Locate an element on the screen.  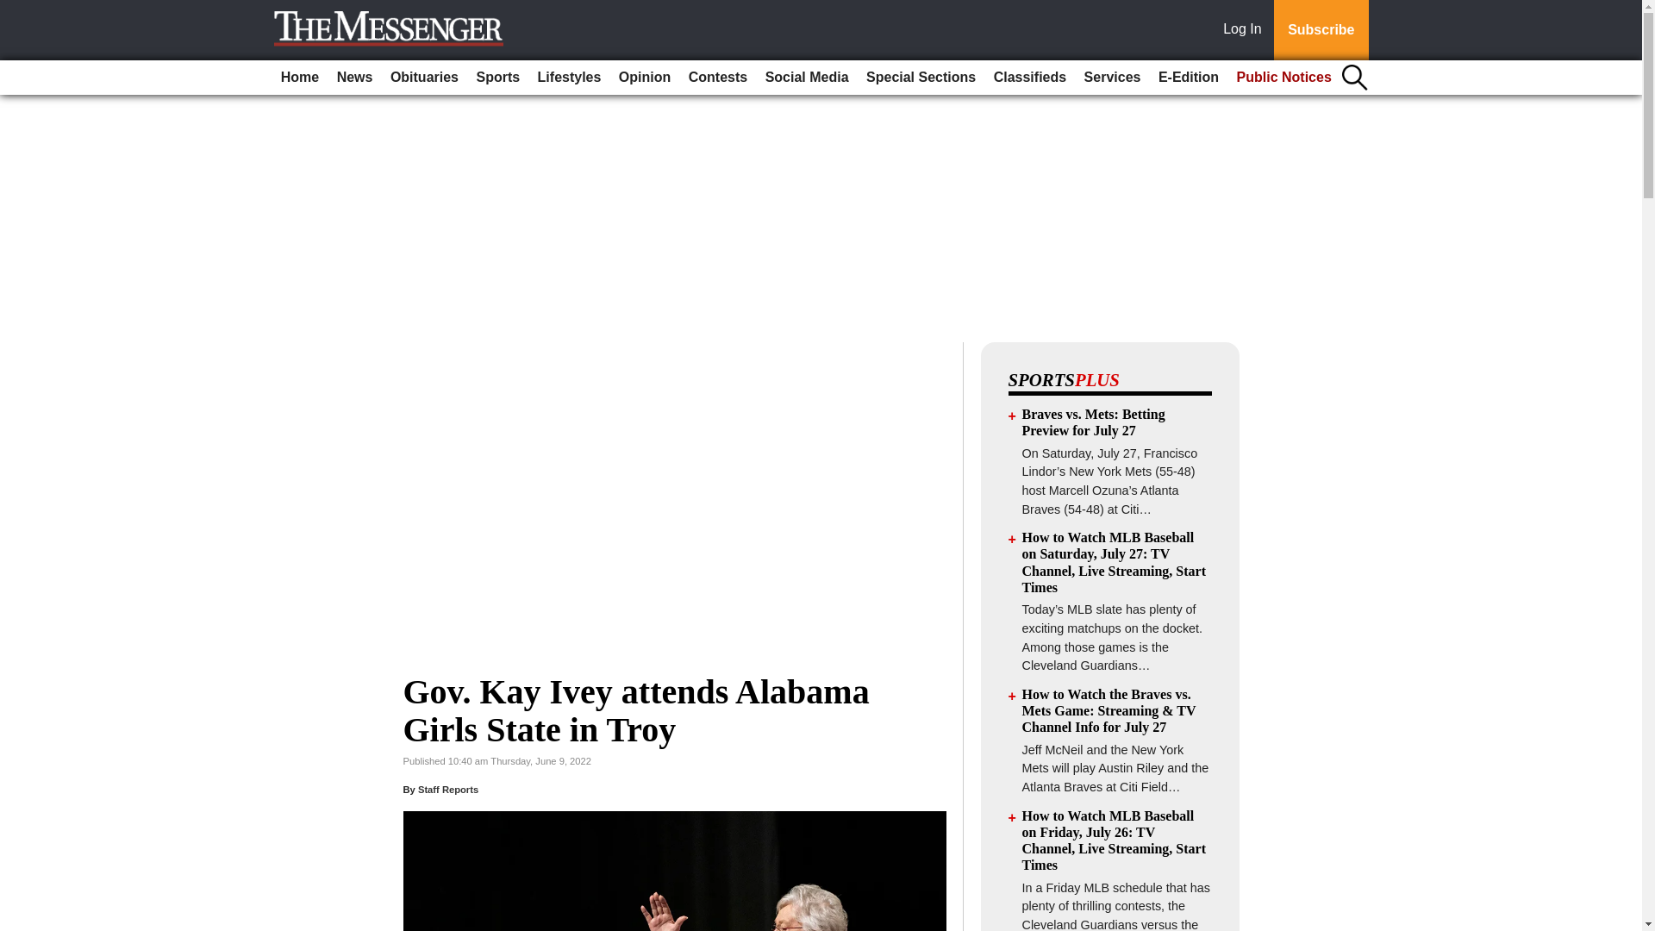
Classifieds is located at coordinates (1029, 78).